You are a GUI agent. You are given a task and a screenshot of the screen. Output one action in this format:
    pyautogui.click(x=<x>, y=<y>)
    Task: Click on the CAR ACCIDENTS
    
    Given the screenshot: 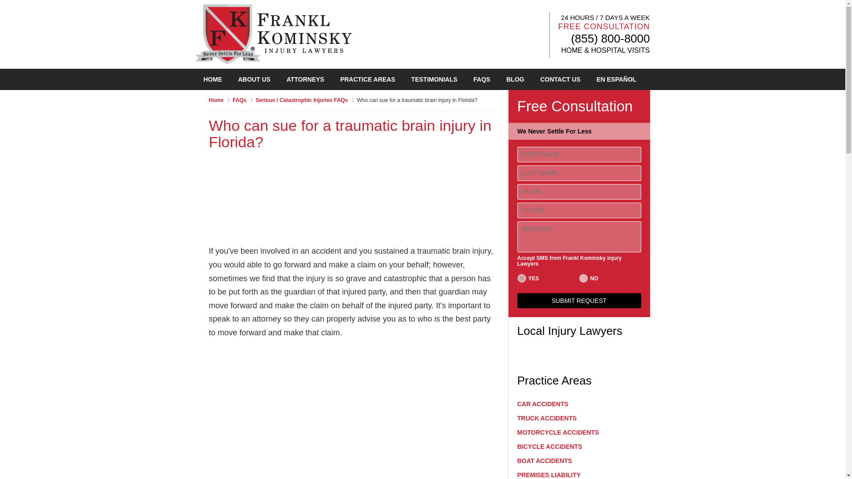 What is the action you would take?
    pyautogui.click(x=579, y=404)
    